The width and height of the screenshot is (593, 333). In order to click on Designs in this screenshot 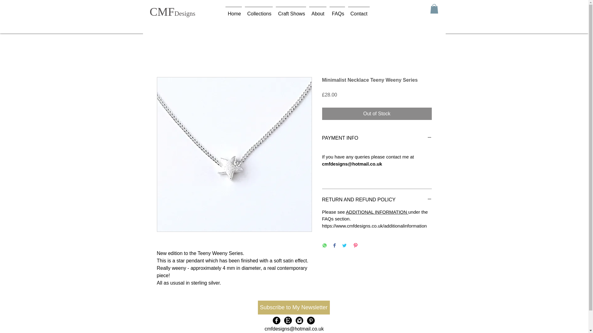, I will do `click(185, 14)`.